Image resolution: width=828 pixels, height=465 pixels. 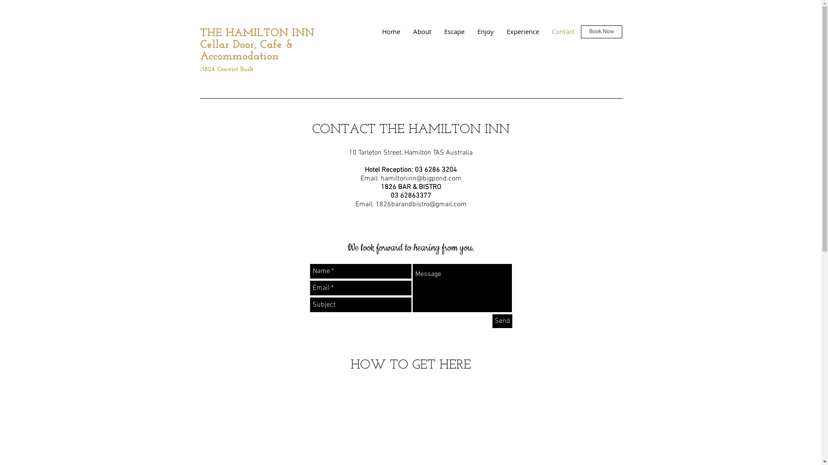 What do you see at coordinates (422, 32) in the screenshot?
I see `About` at bounding box center [422, 32].